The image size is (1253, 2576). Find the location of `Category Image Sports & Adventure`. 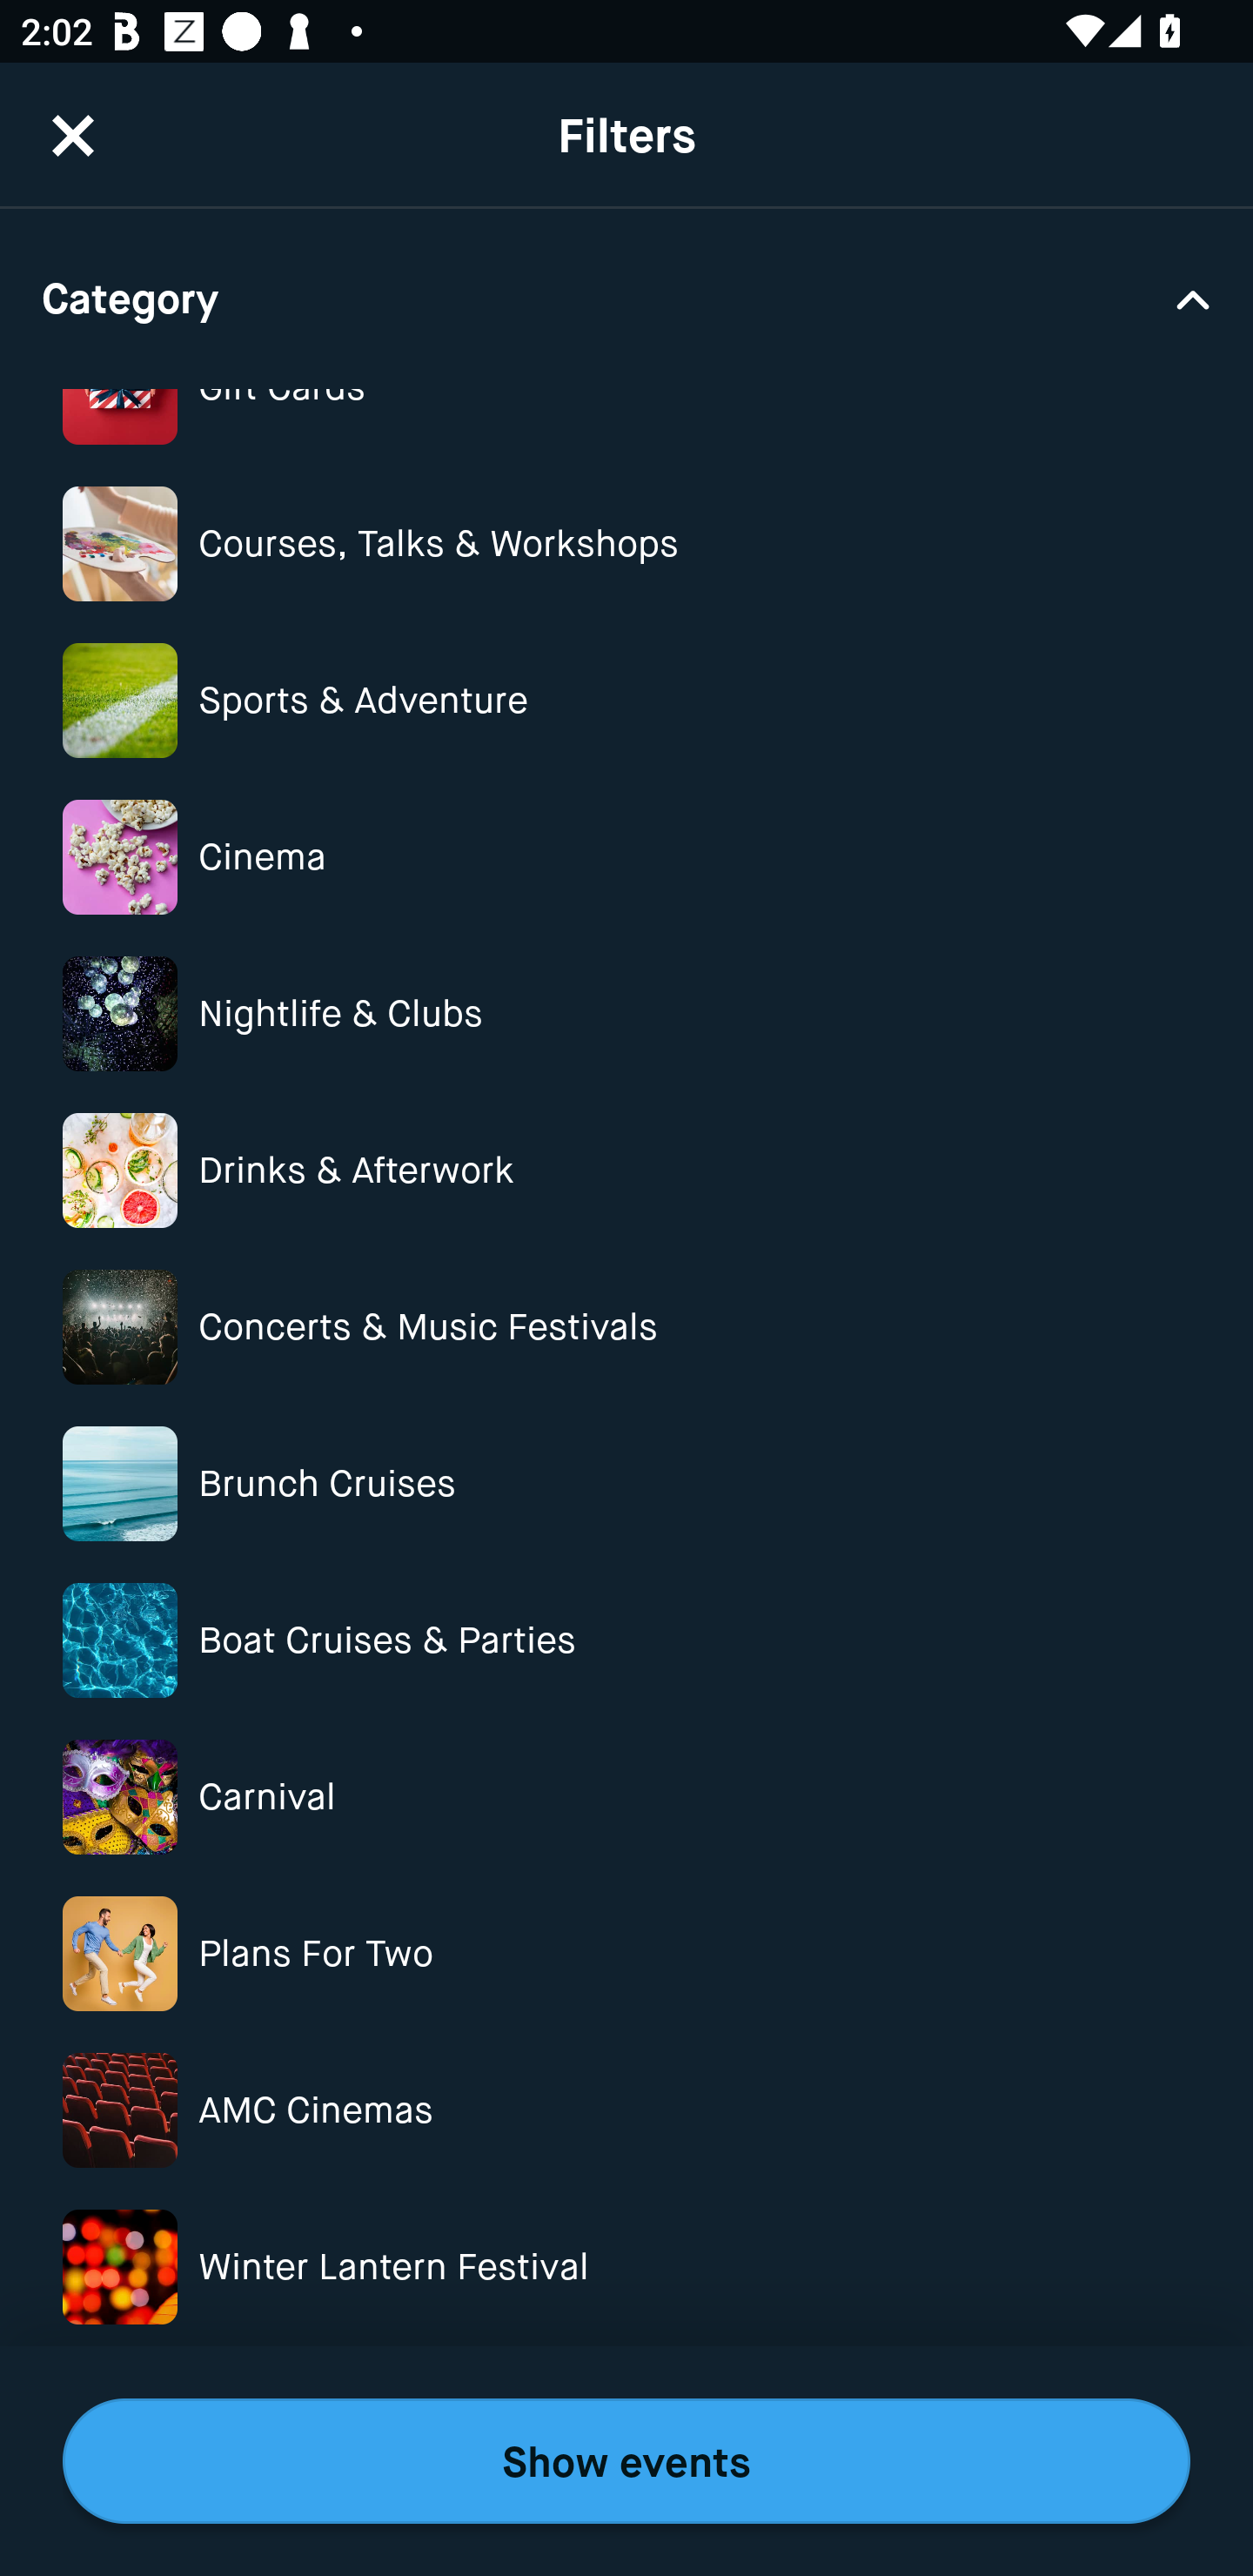

Category Image Sports & Adventure is located at coordinates (626, 701).